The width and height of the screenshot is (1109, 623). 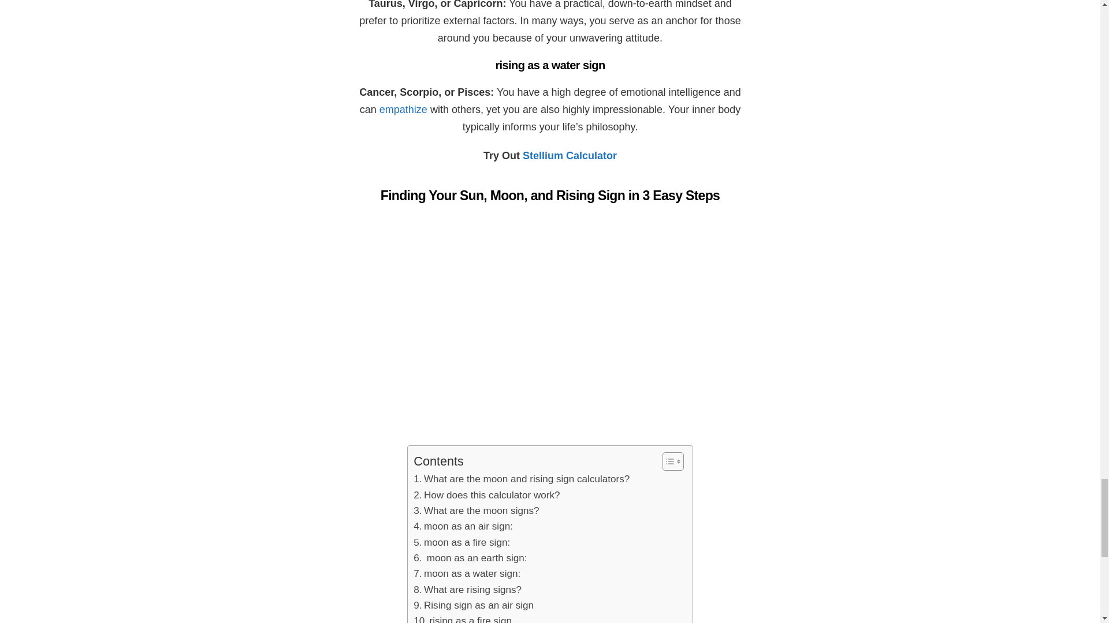 What do you see at coordinates (463, 526) in the screenshot?
I see `moon as an air sign:` at bounding box center [463, 526].